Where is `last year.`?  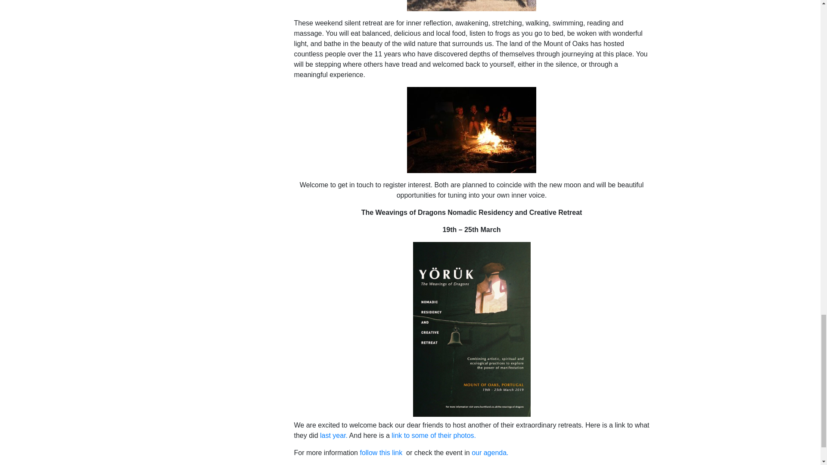
last year. is located at coordinates (333, 435).